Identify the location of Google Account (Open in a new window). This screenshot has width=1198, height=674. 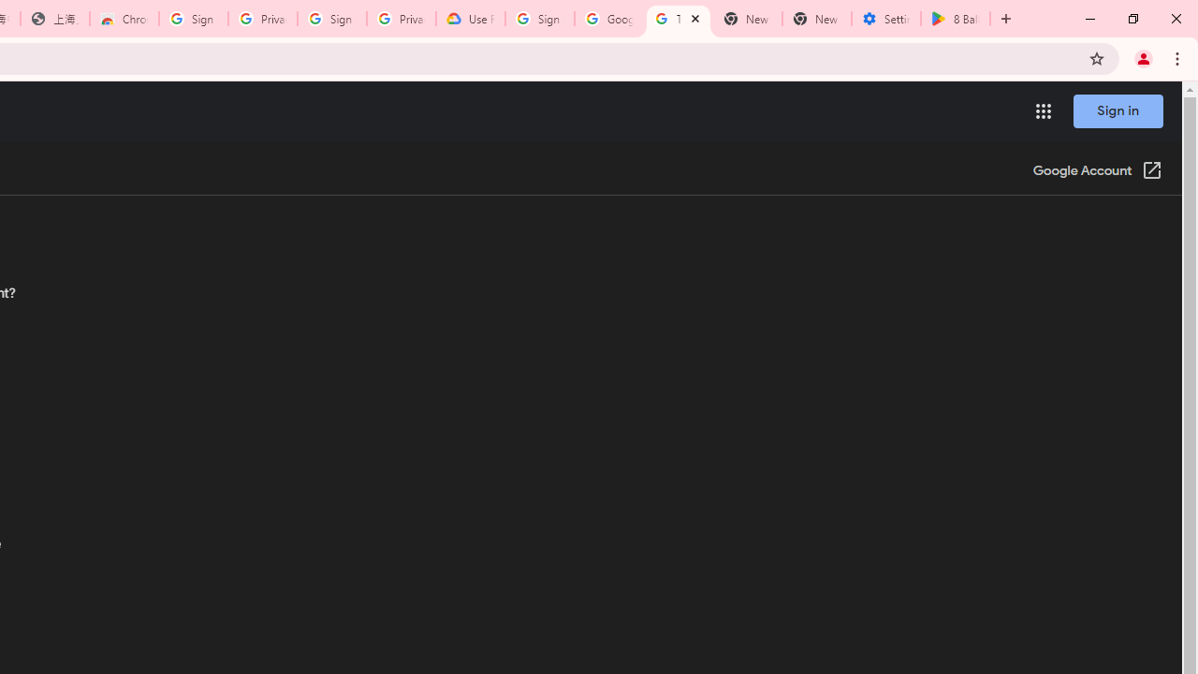
(1097, 172).